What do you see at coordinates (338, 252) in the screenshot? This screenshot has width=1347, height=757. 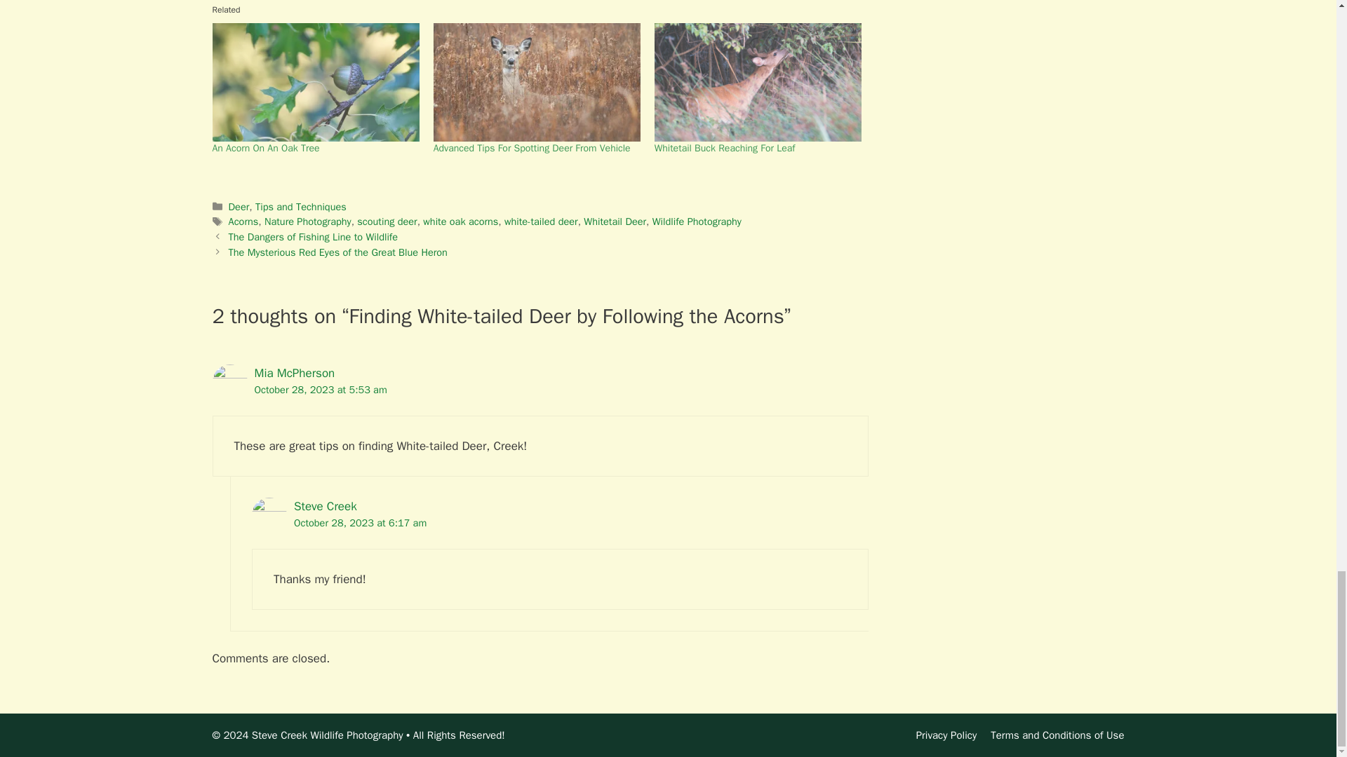 I see `The Mysterious Red Eyes of the Great Blue Heron` at bounding box center [338, 252].